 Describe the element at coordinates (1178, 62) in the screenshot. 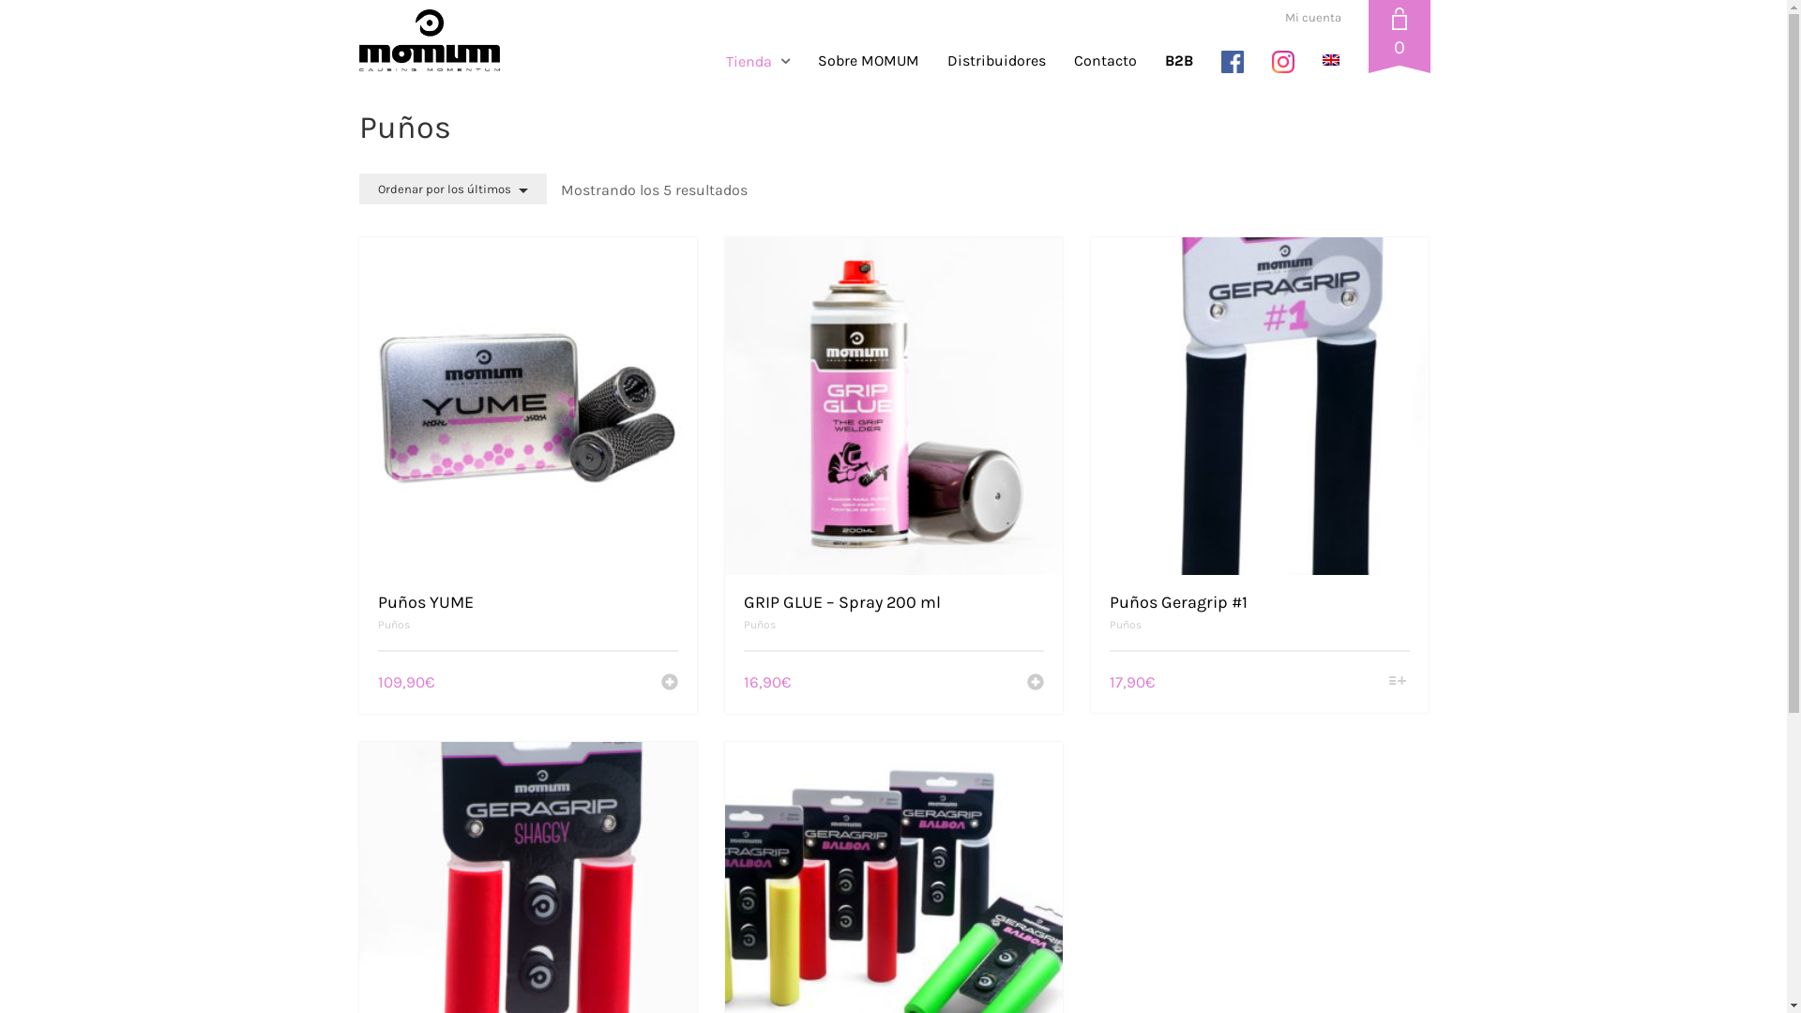

I see `B2B` at that location.